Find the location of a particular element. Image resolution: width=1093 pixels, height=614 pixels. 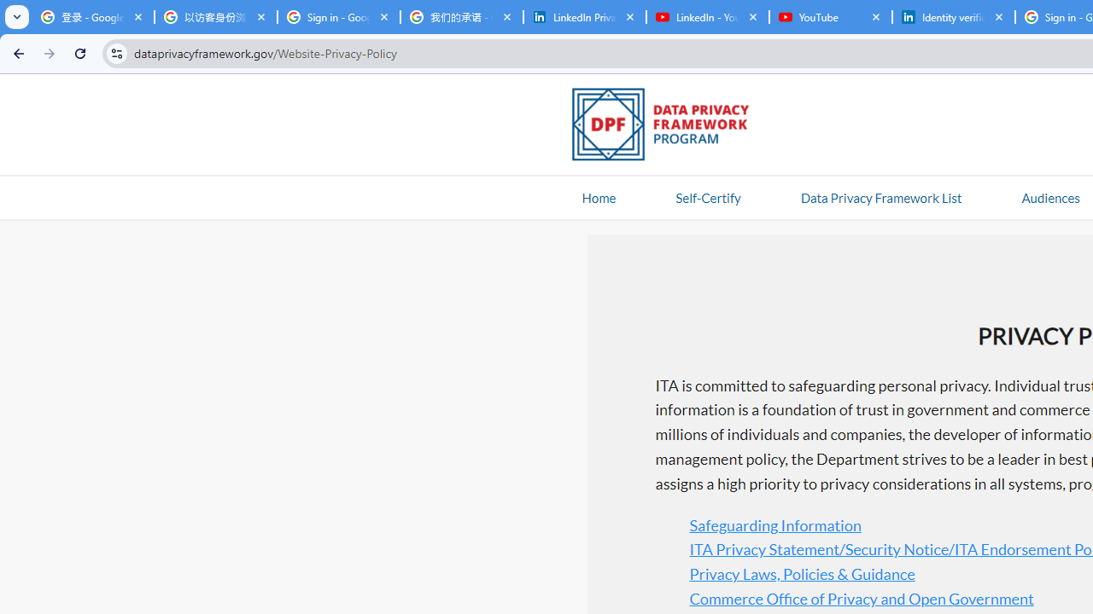

Home is located at coordinates (599, 197).